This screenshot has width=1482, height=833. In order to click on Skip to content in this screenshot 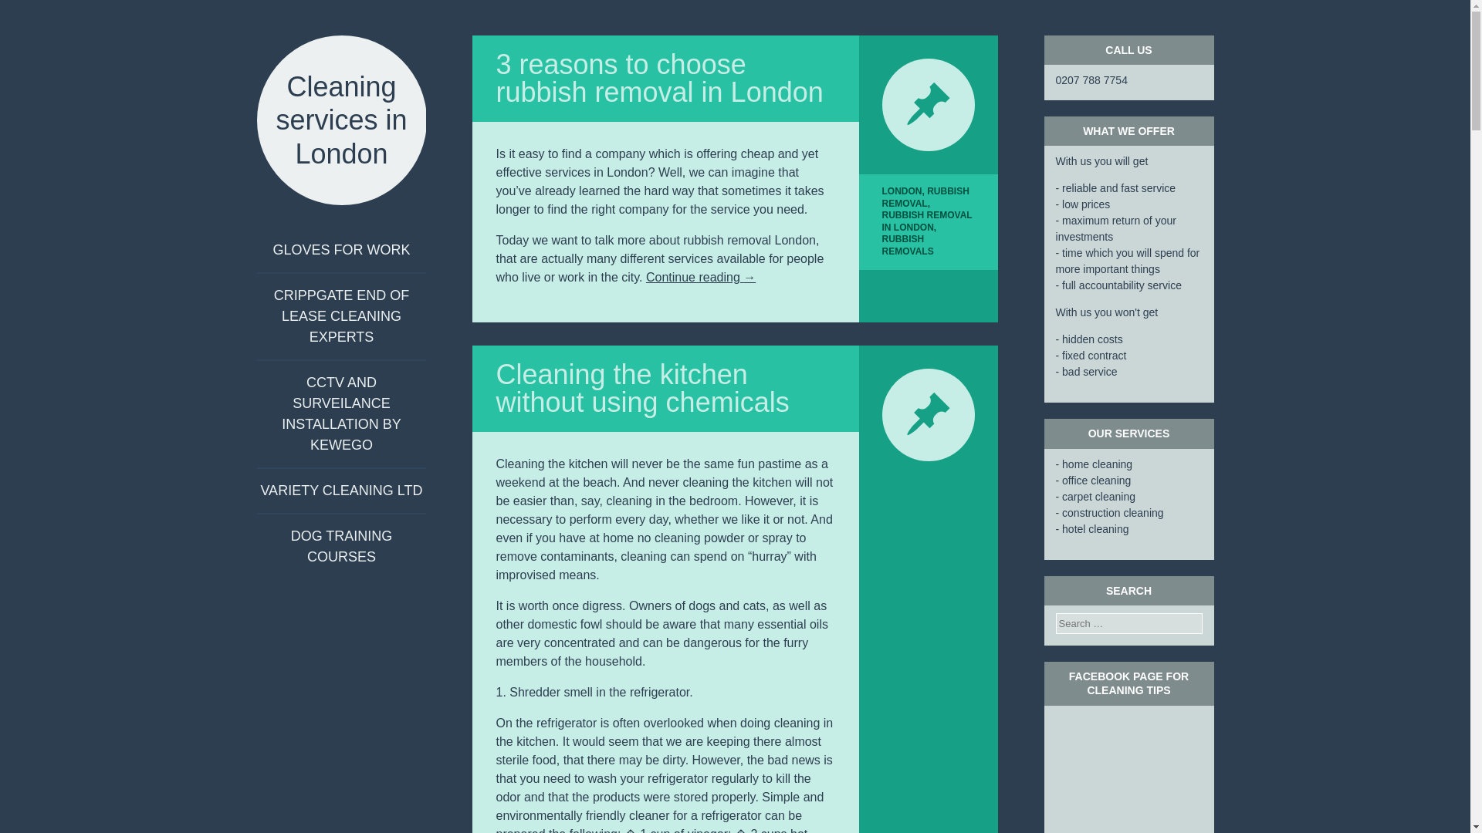, I will do `click(318, 250)`.